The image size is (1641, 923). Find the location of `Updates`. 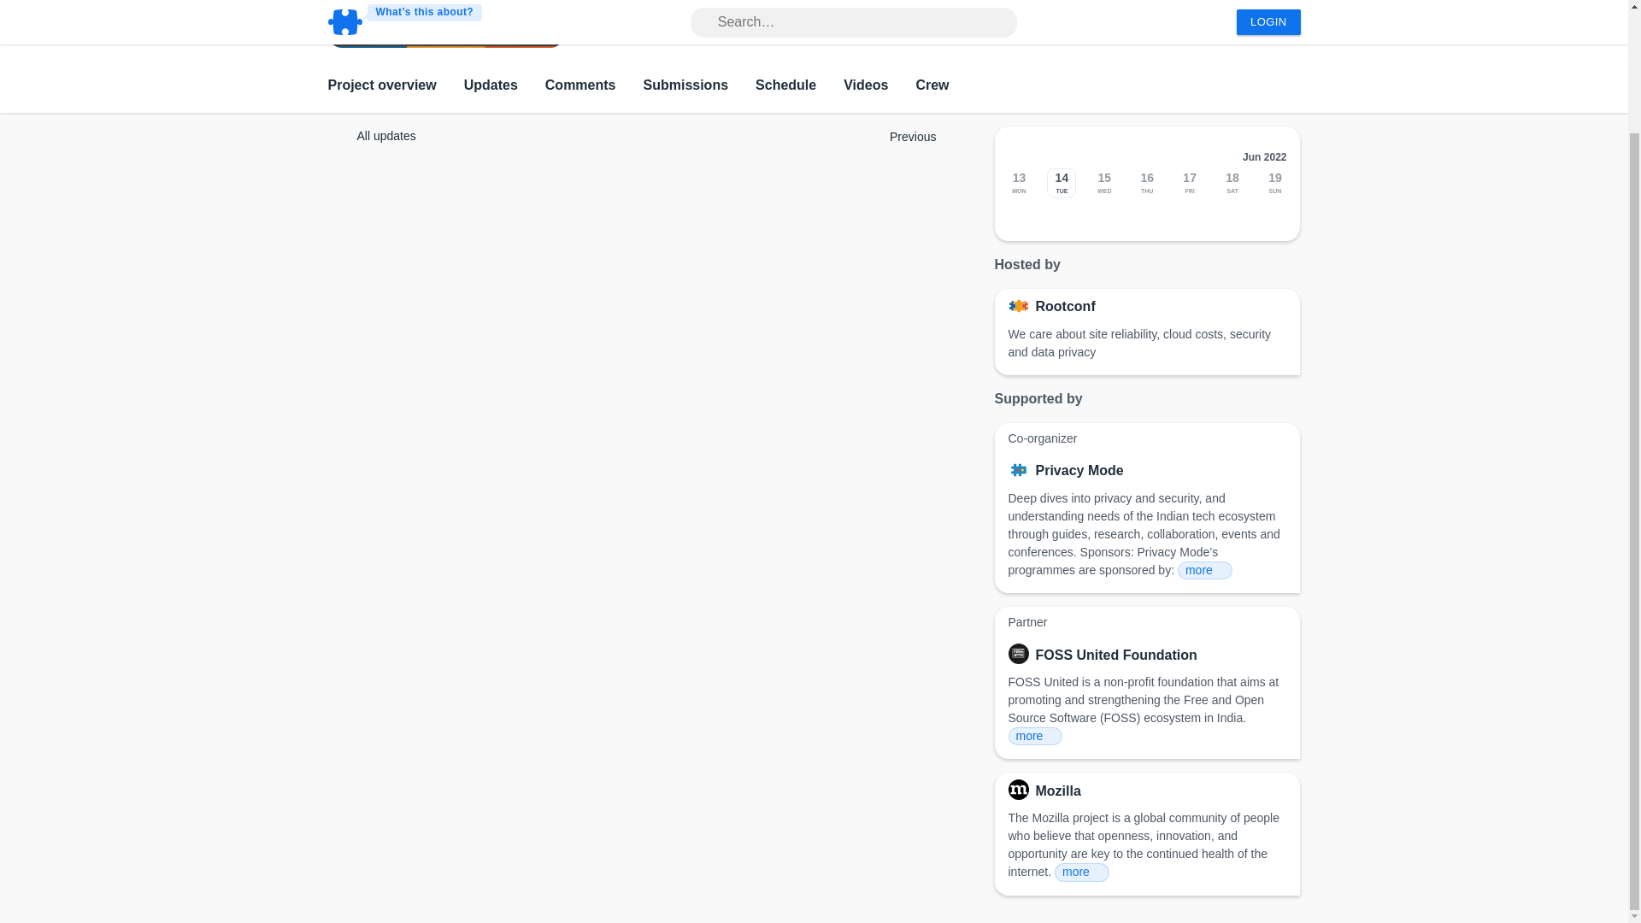

Updates is located at coordinates (491, 87).